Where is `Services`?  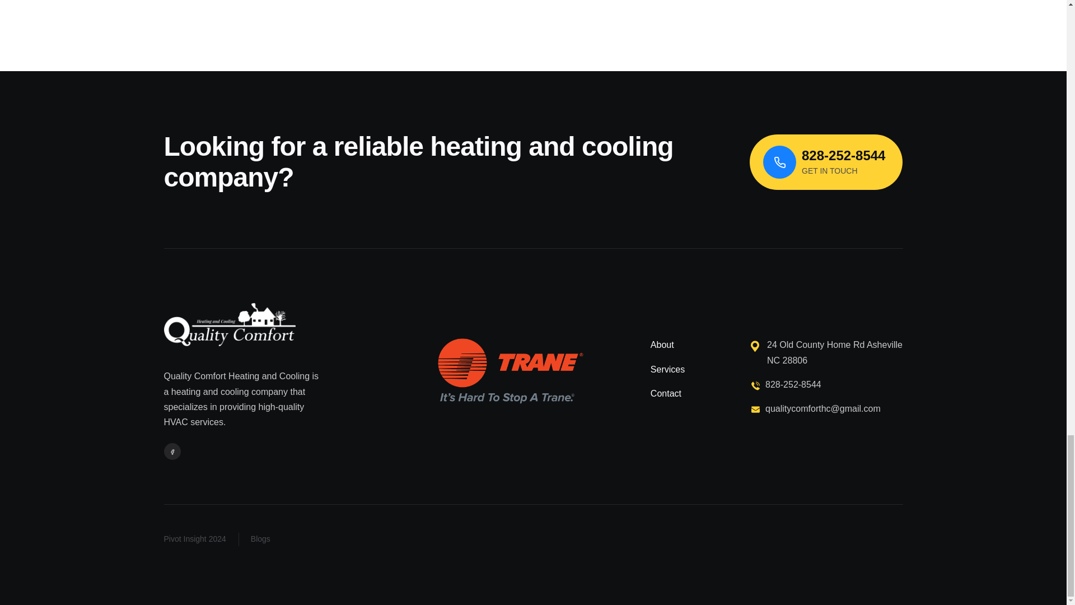 Services is located at coordinates (662, 344).